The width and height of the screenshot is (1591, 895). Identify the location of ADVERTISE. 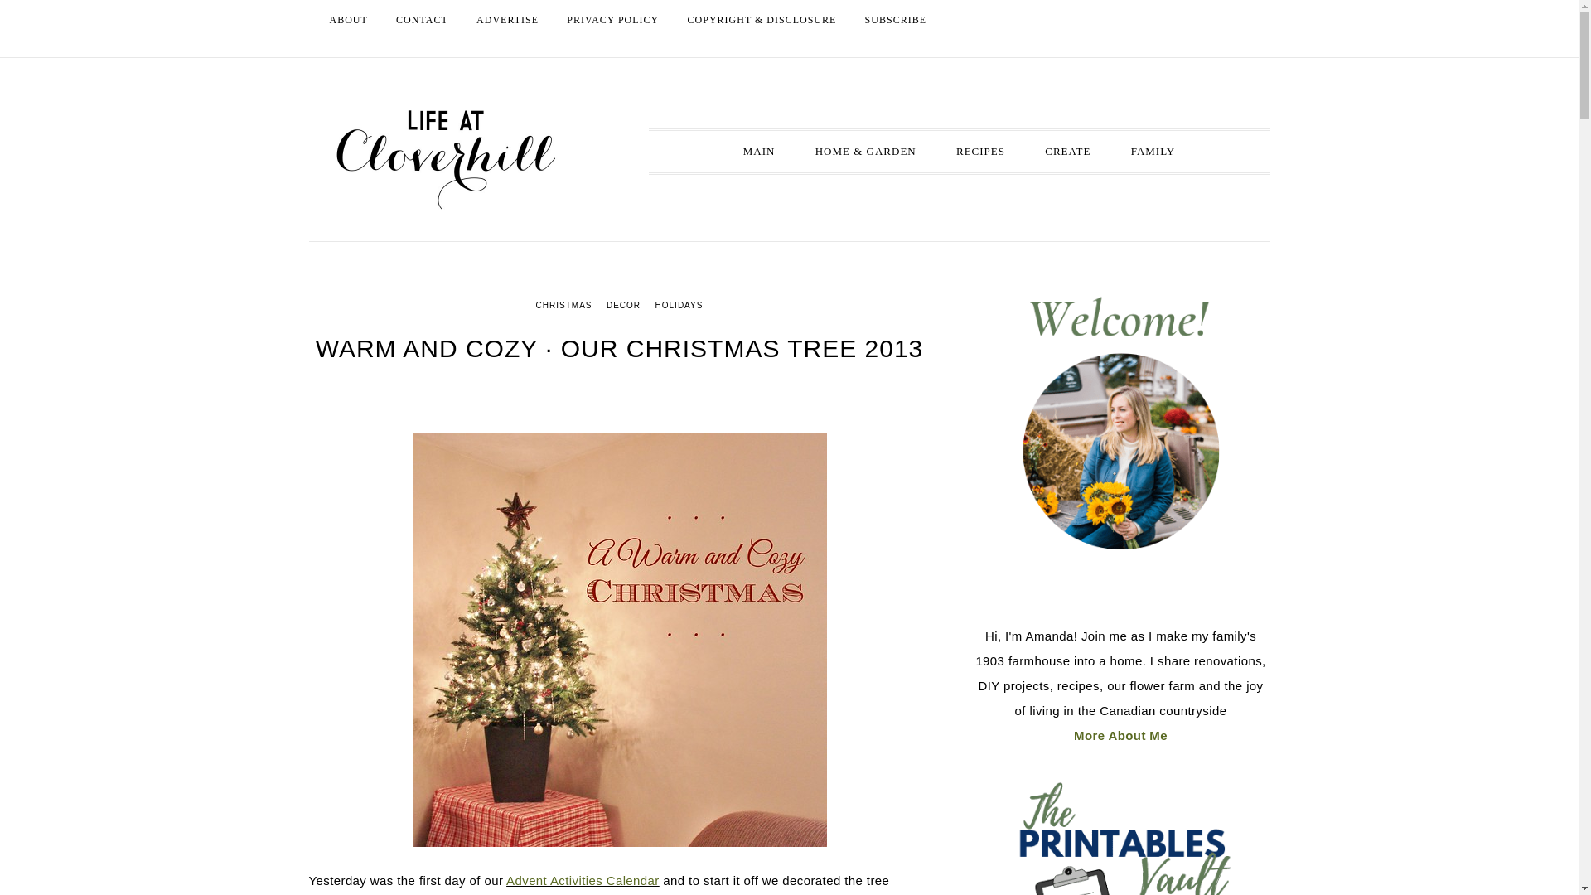
(507, 20).